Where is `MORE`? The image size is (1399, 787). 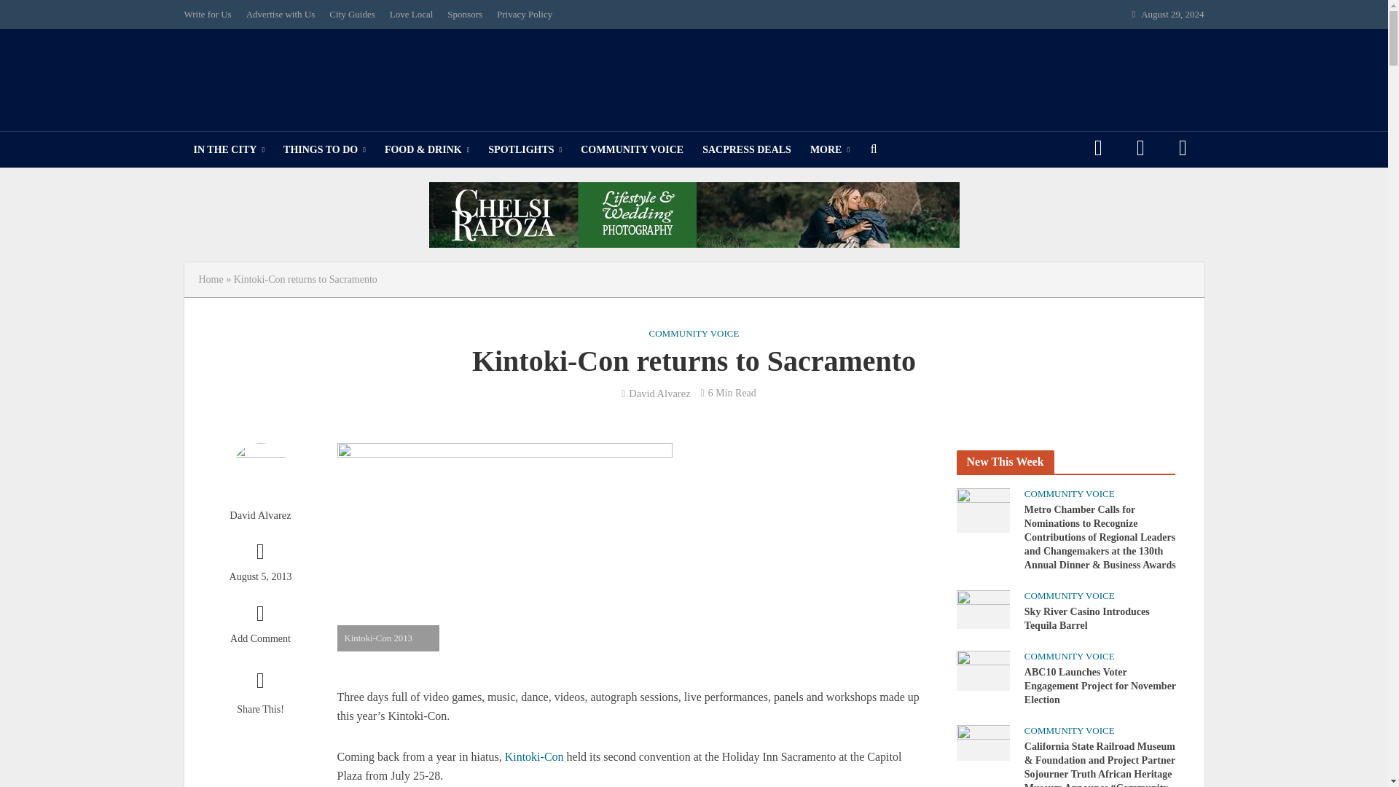 MORE is located at coordinates (829, 150).